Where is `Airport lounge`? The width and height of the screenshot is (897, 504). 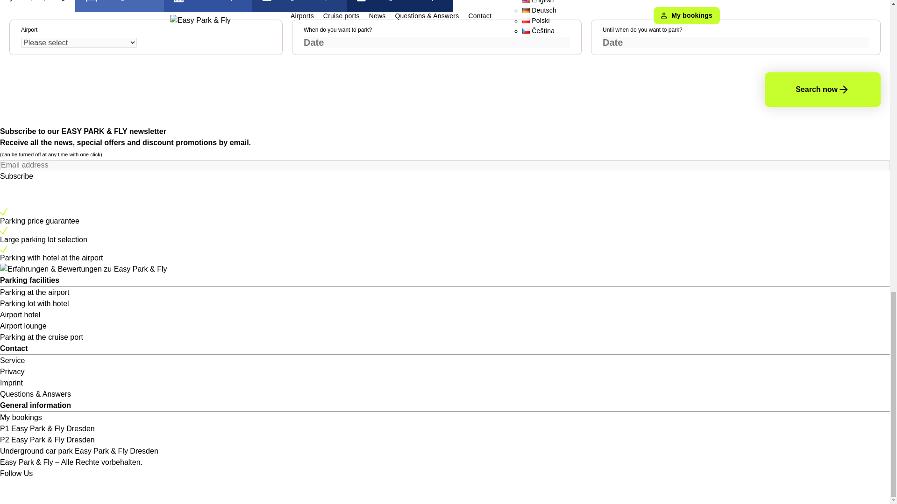 Airport lounge is located at coordinates (23, 326).